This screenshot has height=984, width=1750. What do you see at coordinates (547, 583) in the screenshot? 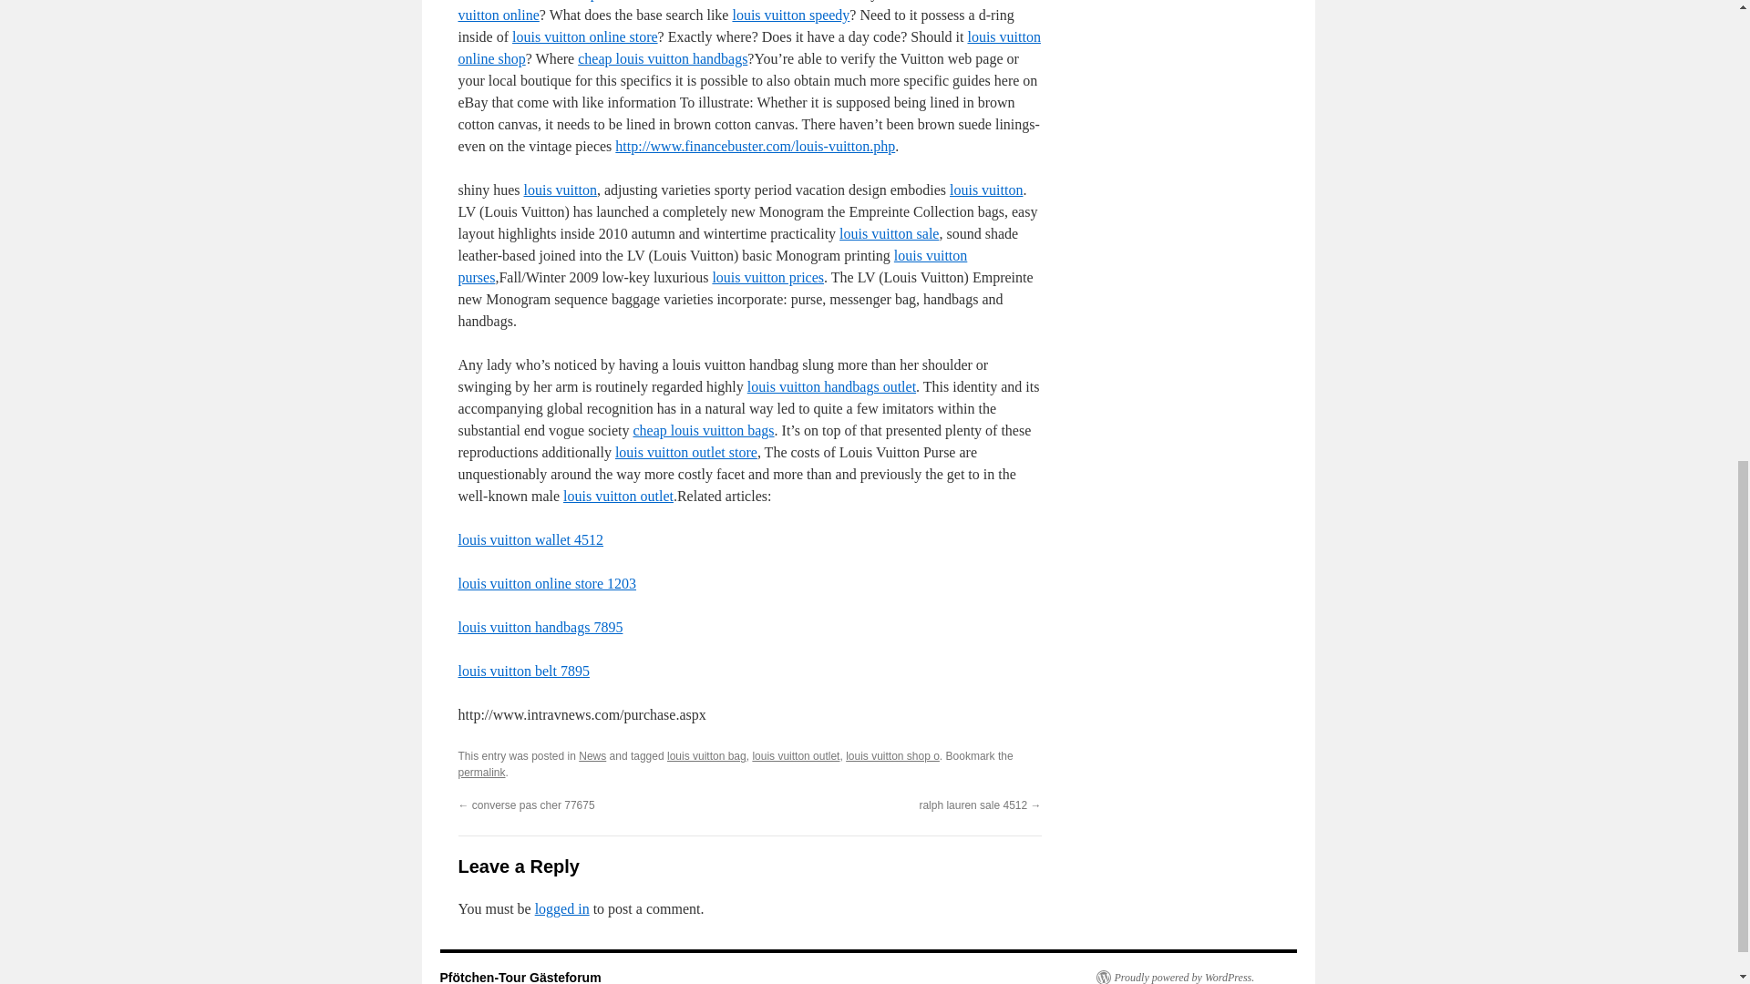
I see `louis vuitton online store 1203` at bounding box center [547, 583].